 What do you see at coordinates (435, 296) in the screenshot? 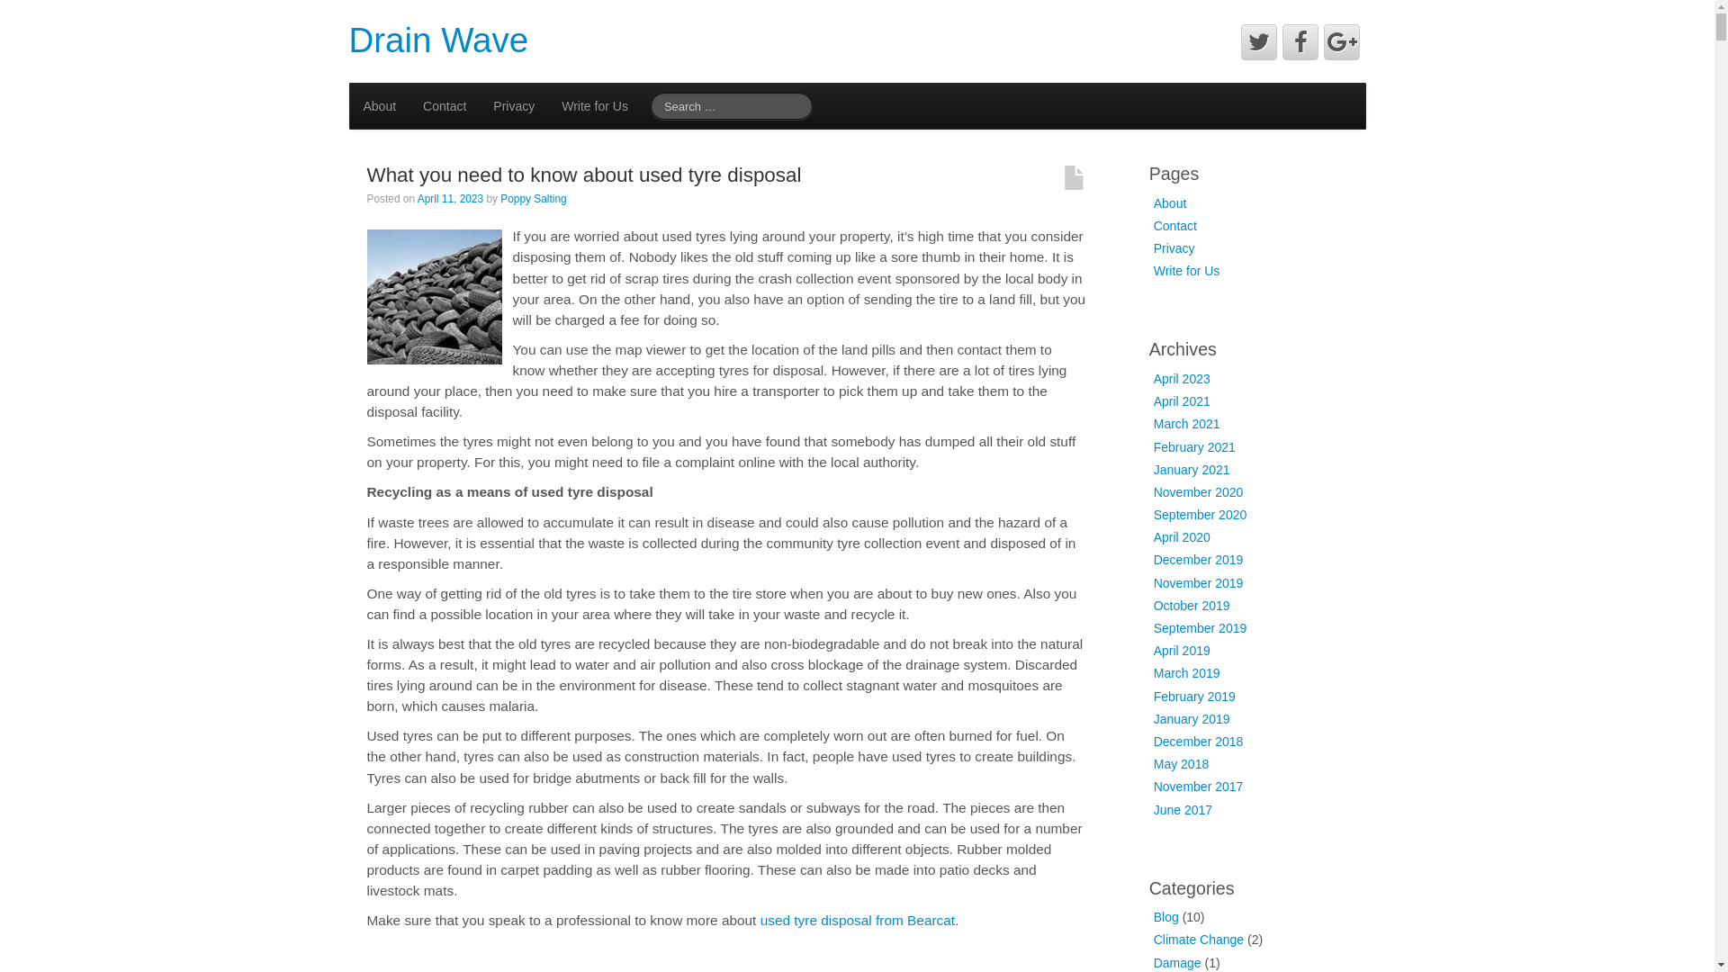
I see `Permalink to What you need to know about used tyre disposal` at bounding box center [435, 296].